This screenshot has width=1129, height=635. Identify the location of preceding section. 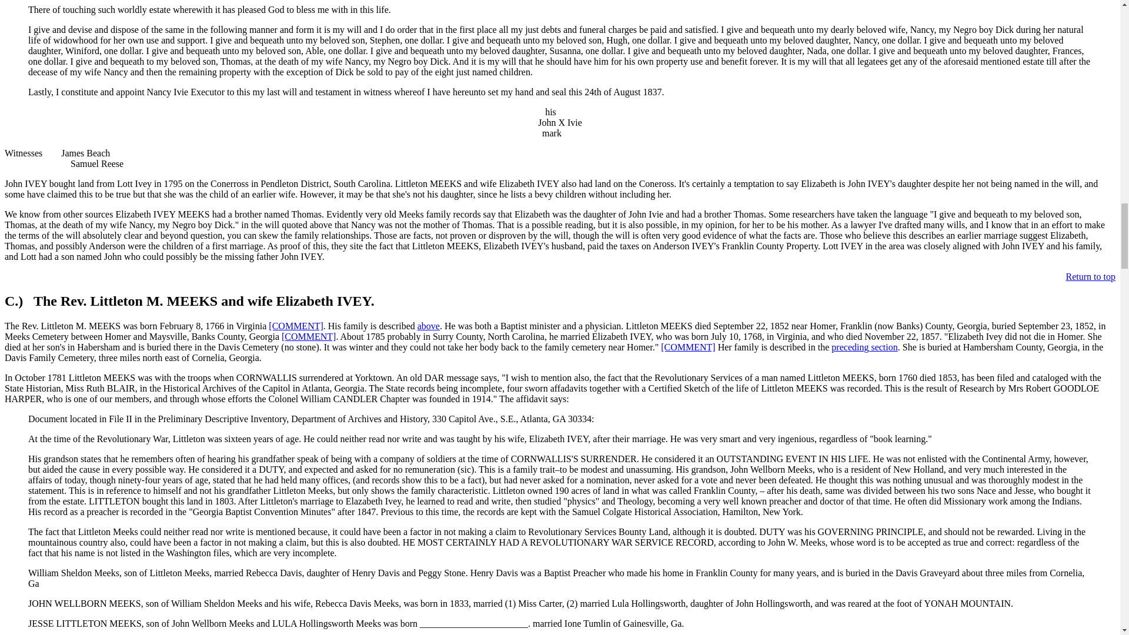
(864, 347).